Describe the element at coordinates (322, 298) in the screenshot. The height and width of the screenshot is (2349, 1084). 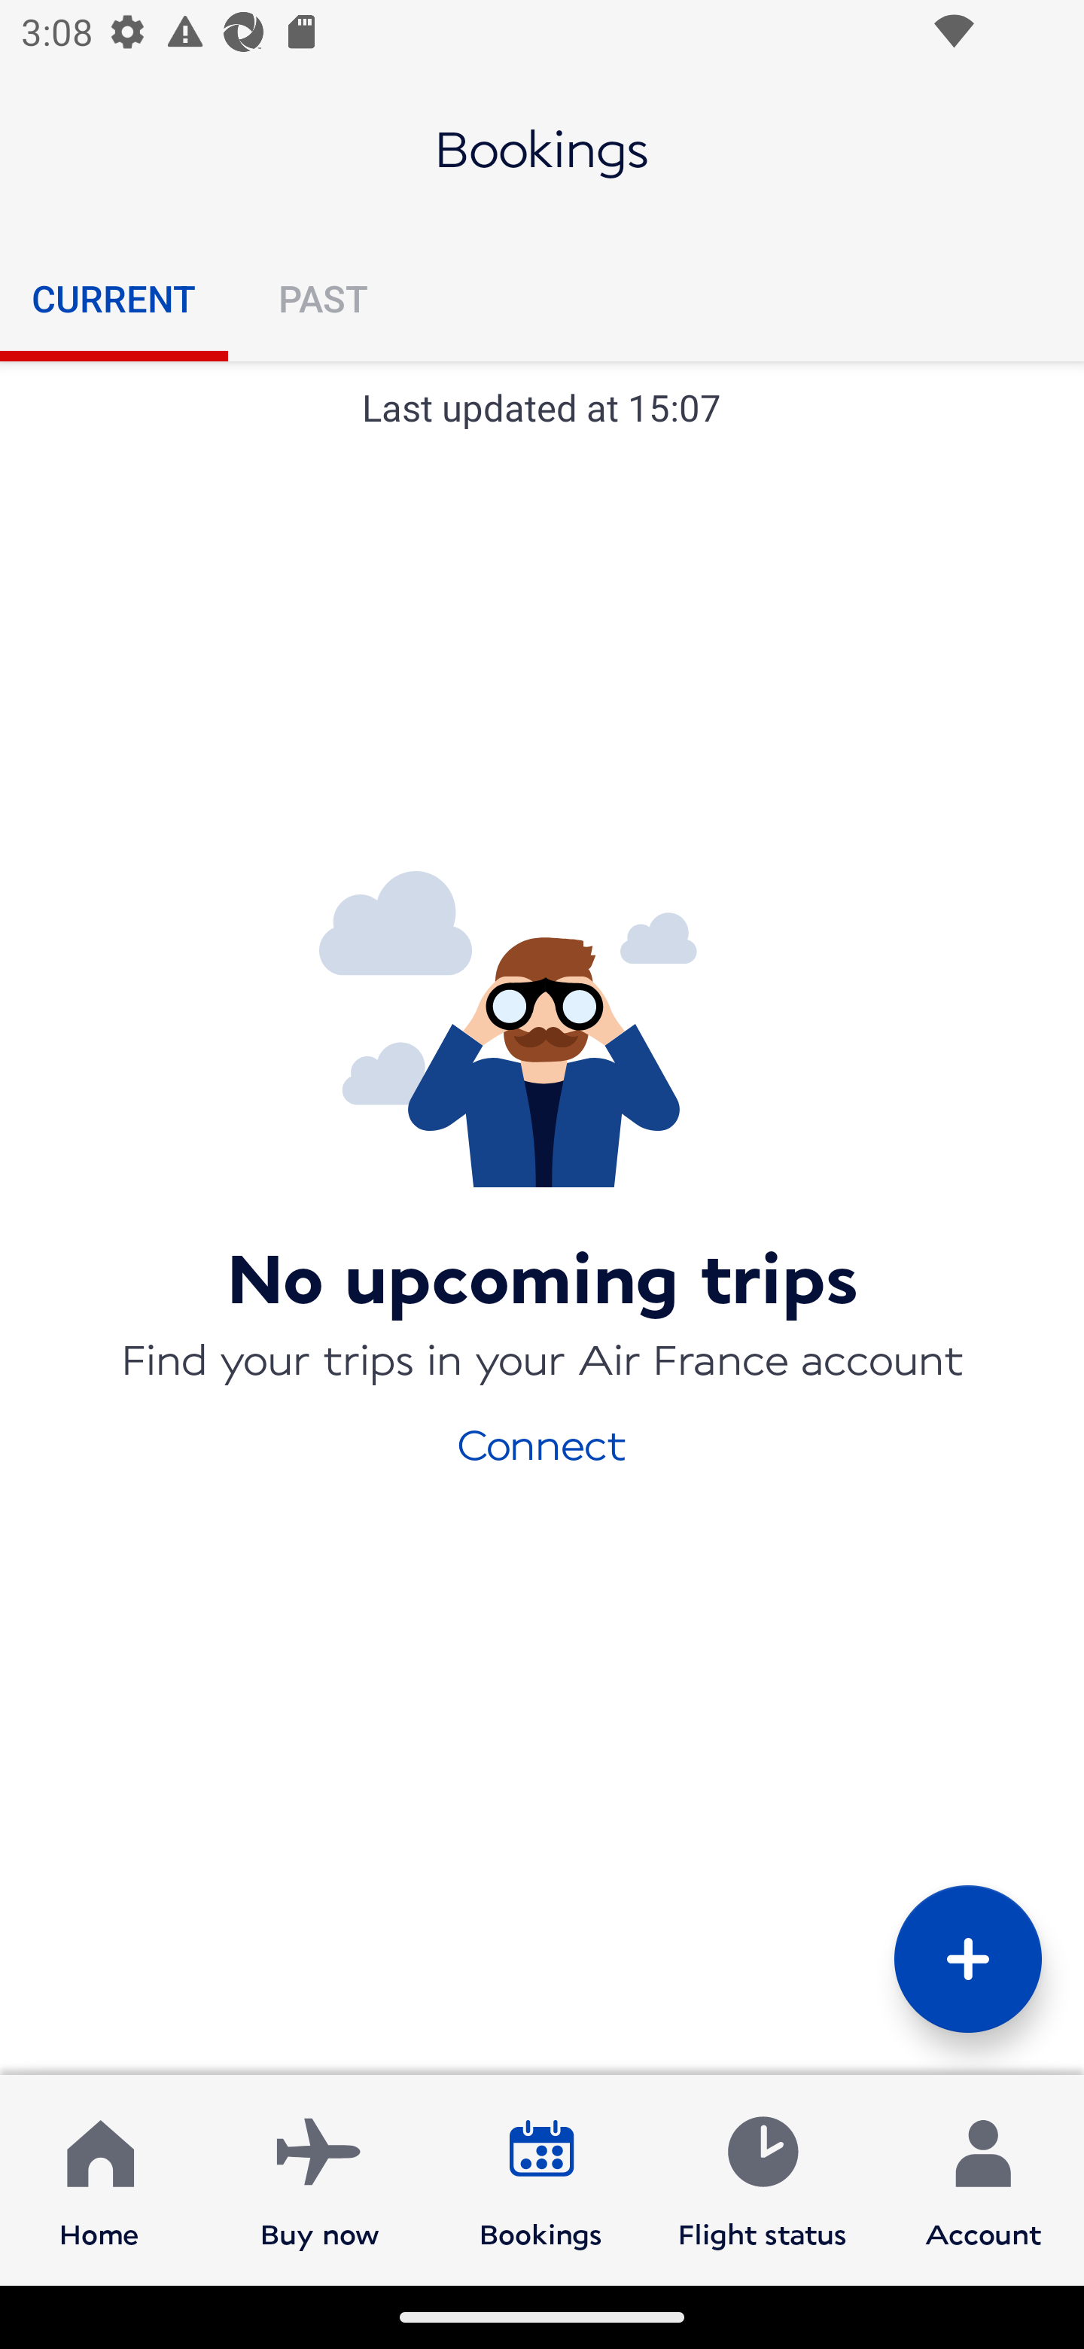
I see `PAST` at that location.